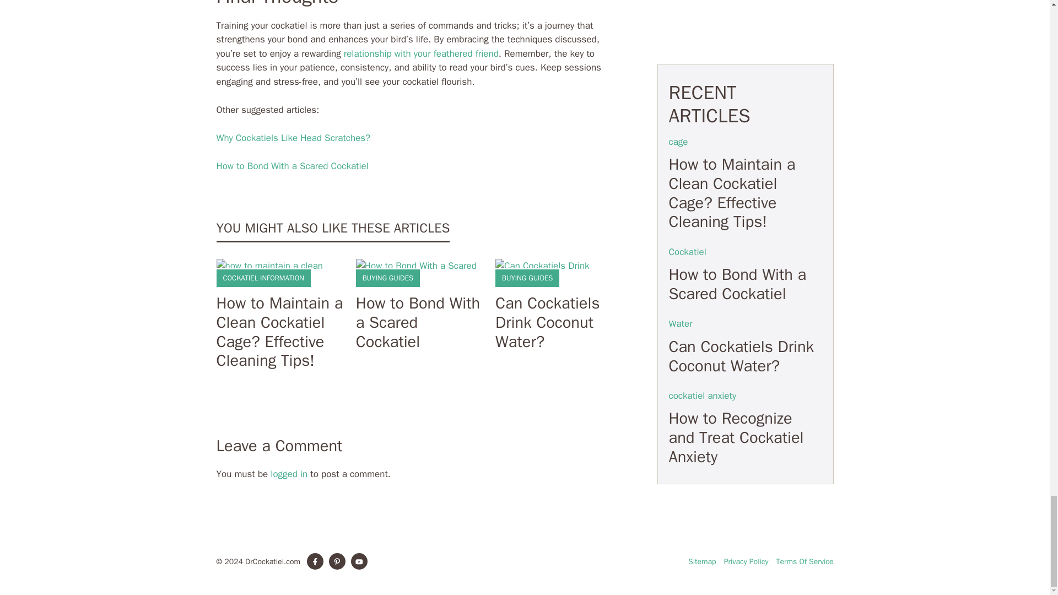 The image size is (1058, 595). I want to click on logged in, so click(289, 474).